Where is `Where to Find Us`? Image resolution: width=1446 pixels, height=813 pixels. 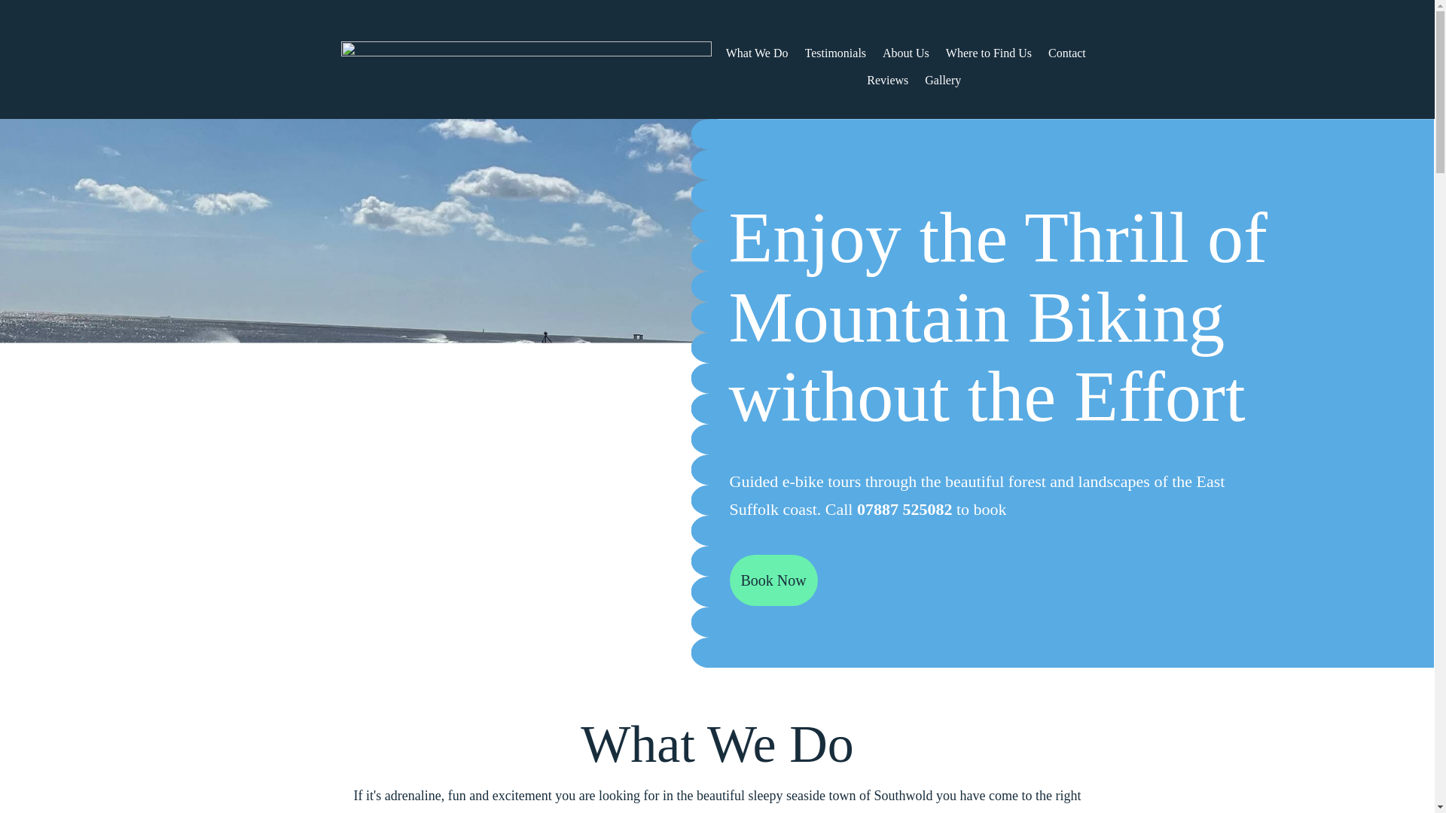 Where to Find Us is located at coordinates (988, 53).